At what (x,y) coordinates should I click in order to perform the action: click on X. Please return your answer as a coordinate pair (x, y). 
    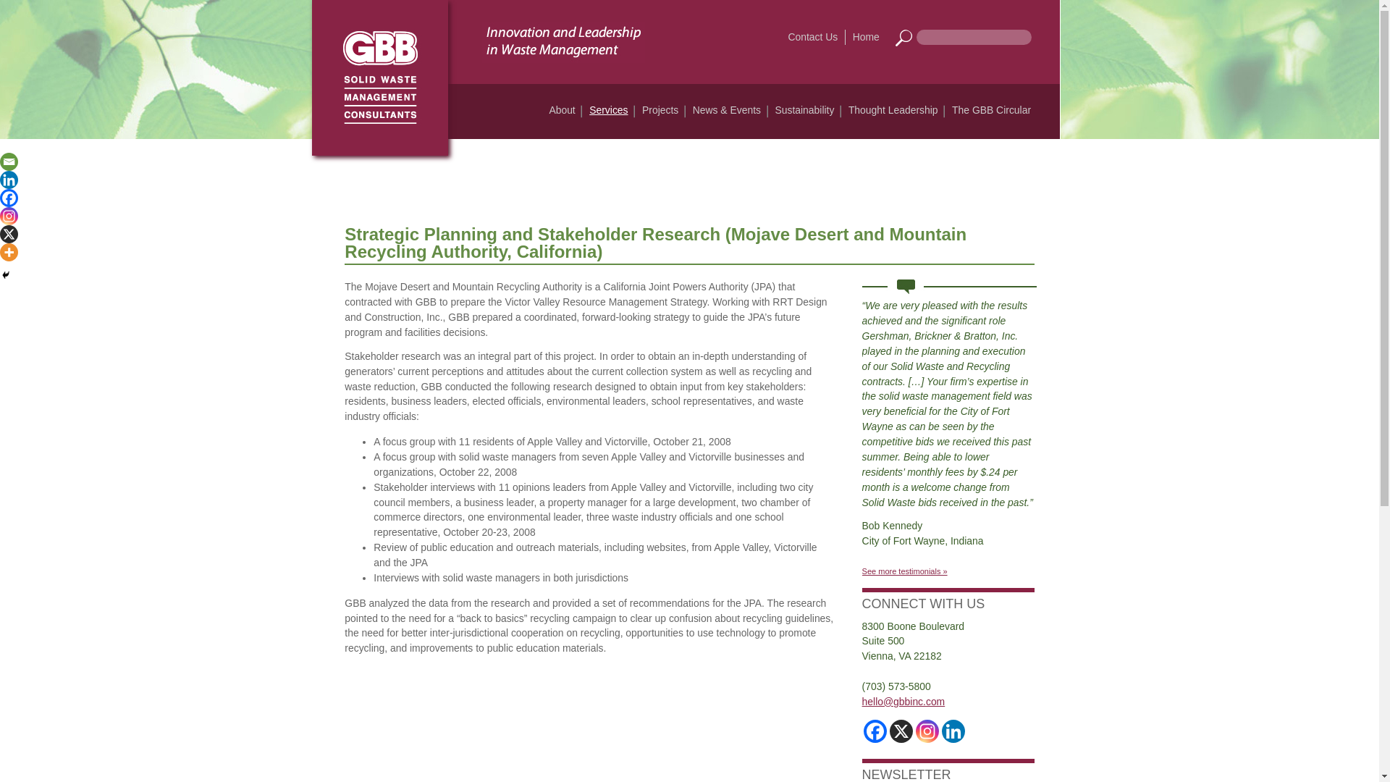
    Looking at the image, I should click on (9, 234).